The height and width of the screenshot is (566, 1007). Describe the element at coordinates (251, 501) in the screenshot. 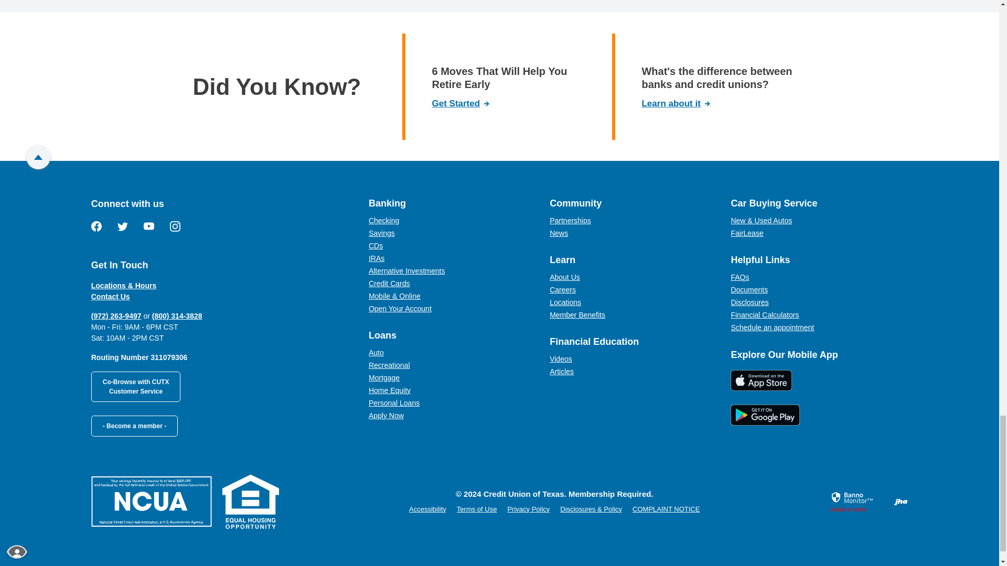

I see `Equal Housing Lender` at that location.